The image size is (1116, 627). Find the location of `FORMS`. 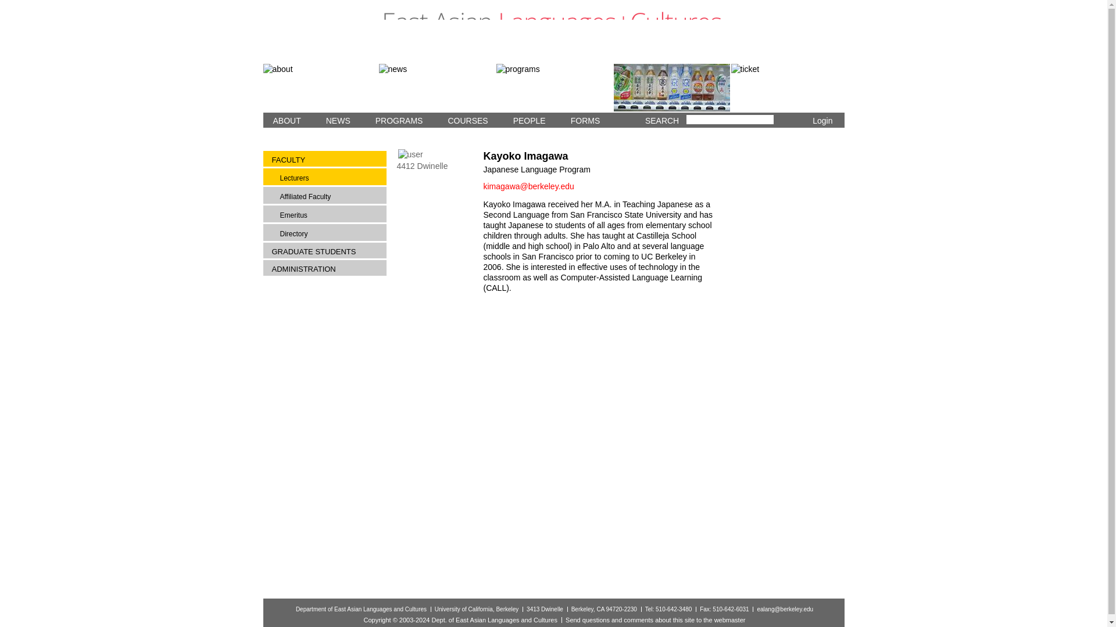

FORMS is located at coordinates (582, 120).